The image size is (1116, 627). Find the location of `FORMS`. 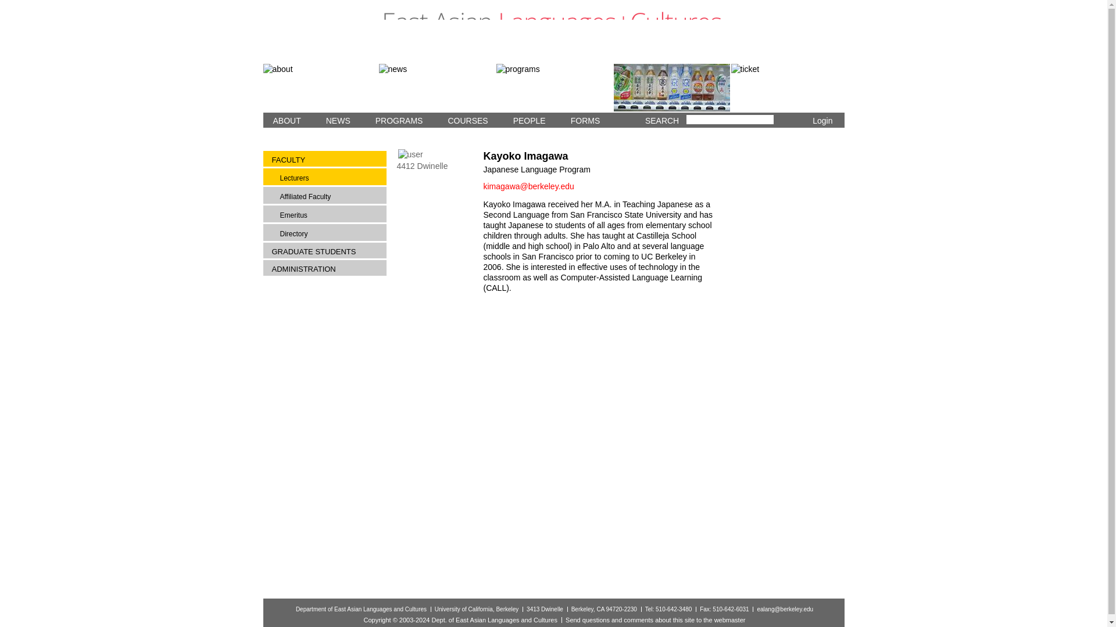

FORMS is located at coordinates (582, 120).